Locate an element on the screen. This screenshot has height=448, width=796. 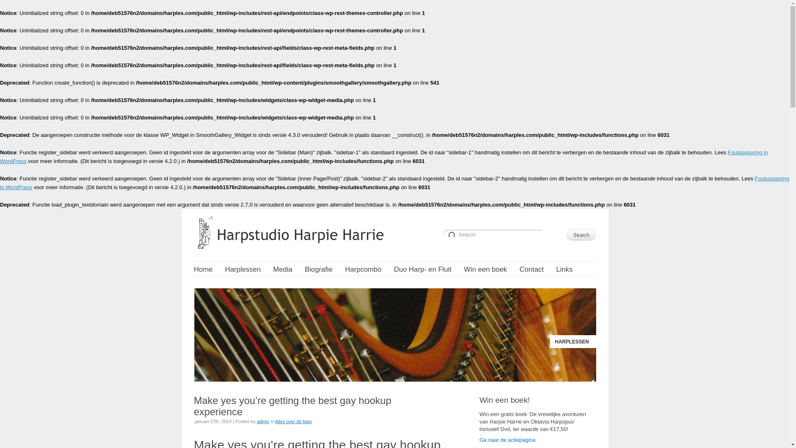
Search is located at coordinates (580, 235).